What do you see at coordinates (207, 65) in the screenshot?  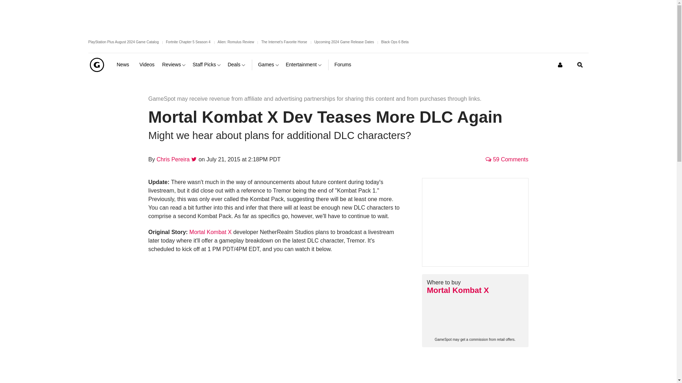 I see `Staff Picks` at bounding box center [207, 65].